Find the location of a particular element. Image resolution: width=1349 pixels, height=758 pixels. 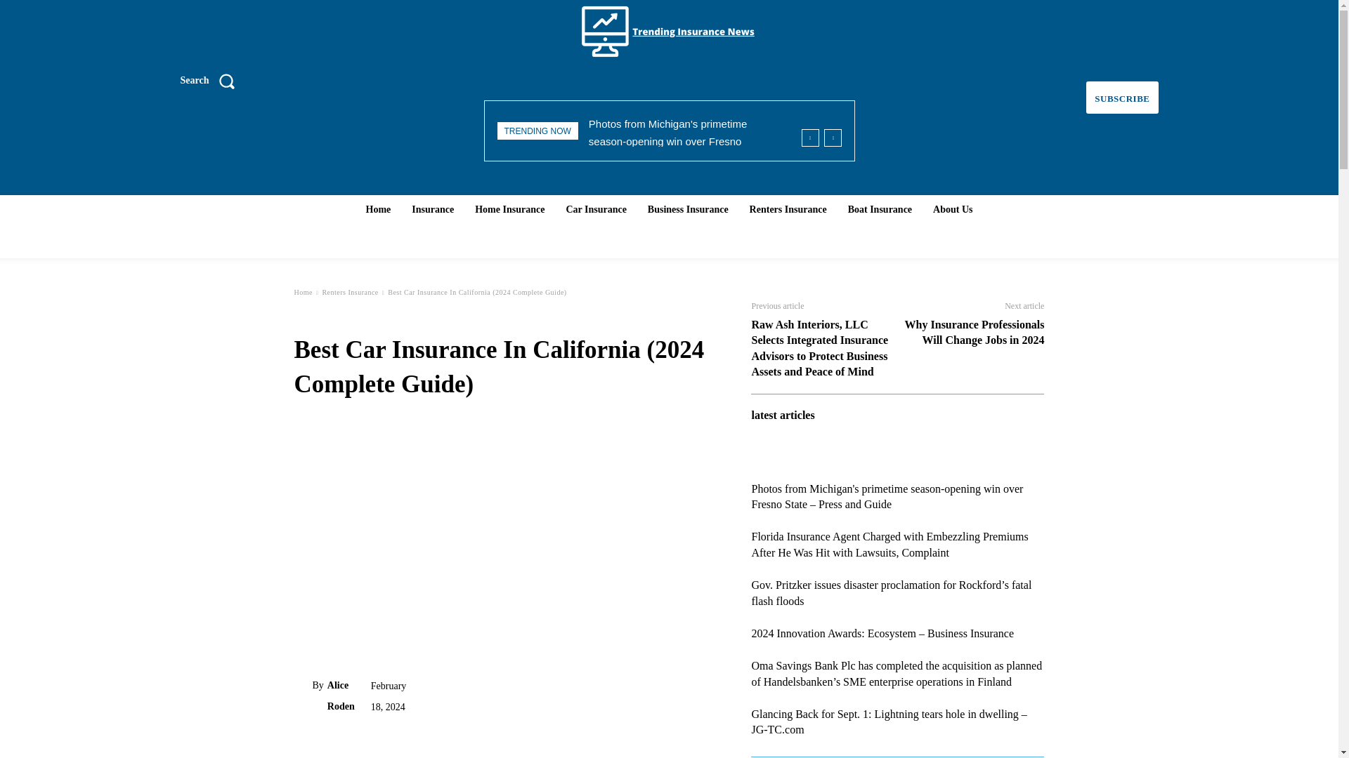

Home is located at coordinates (302, 292).